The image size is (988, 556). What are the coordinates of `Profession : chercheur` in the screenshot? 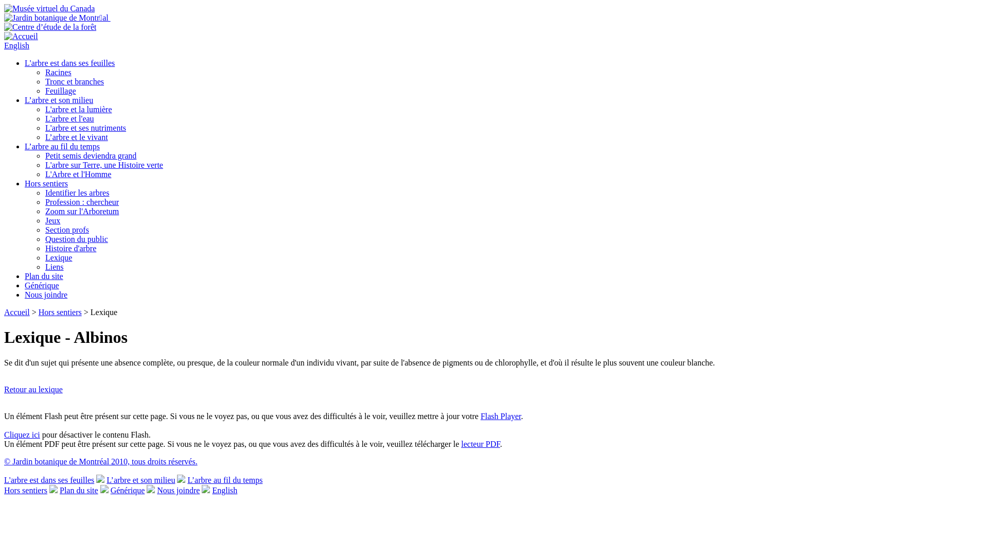 It's located at (82, 202).